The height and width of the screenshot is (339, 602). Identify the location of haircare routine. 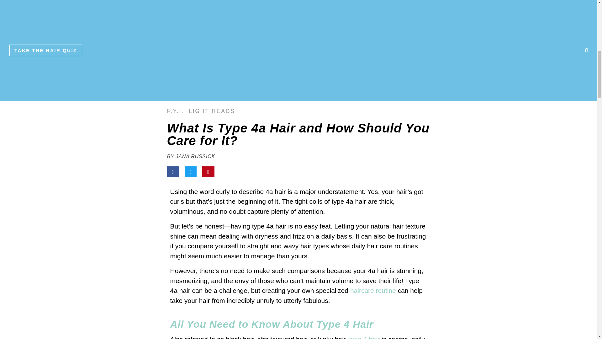
(373, 290).